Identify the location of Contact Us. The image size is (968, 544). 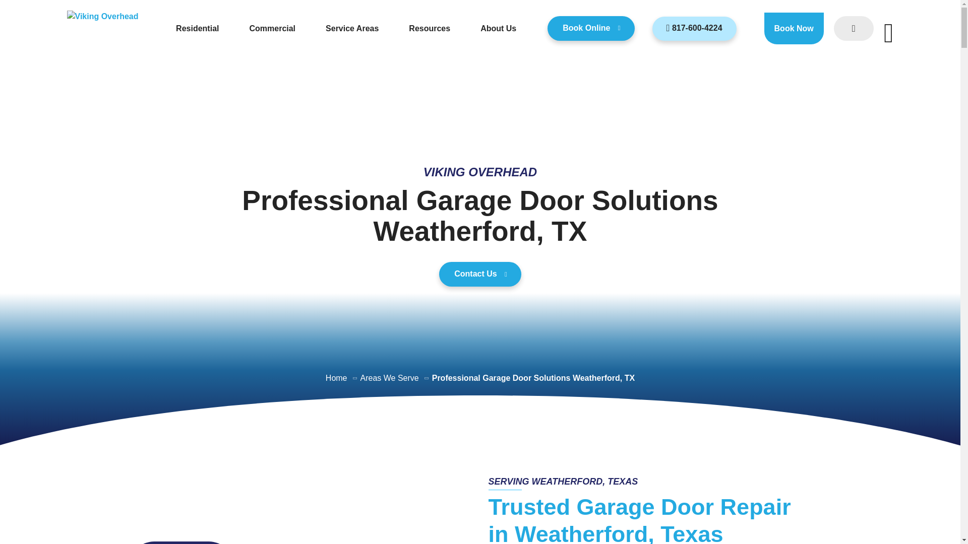
(480, 274).